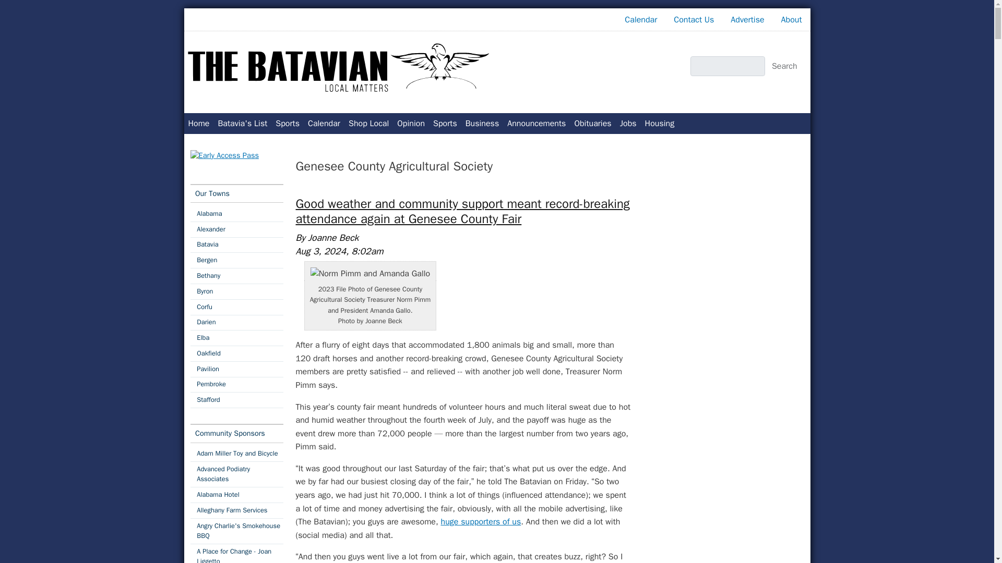 Image resolution: width=1002 pixels, height=563 pixels. I want to click on Saturday, August 3, 2024 - 8:02am, so click(339, 251).